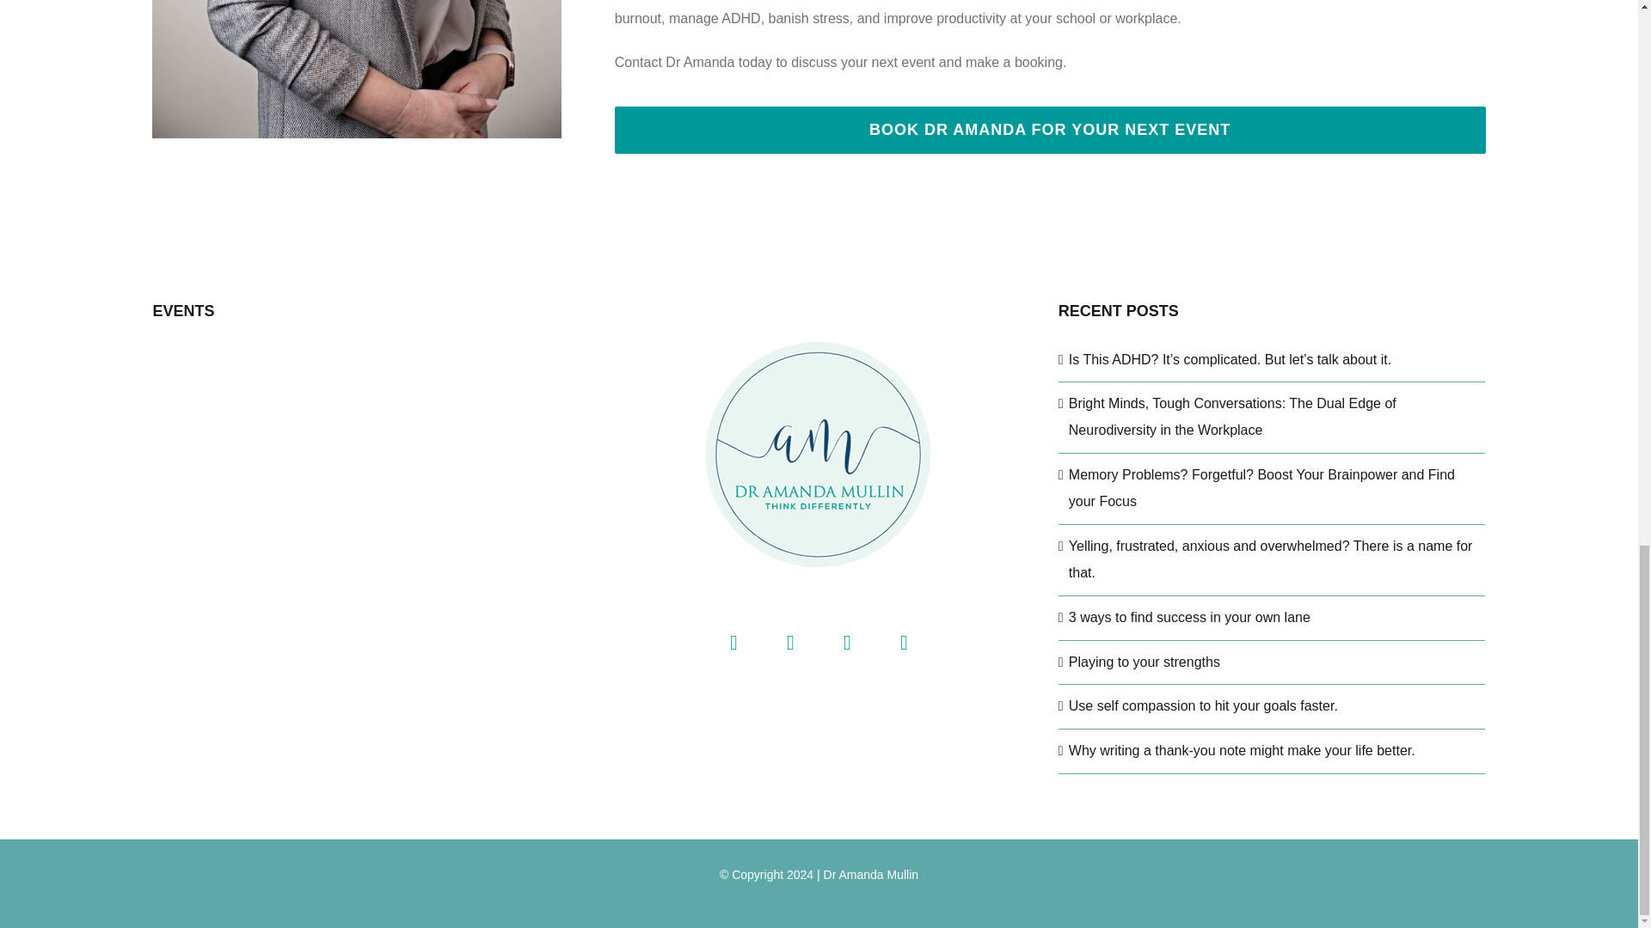 The height and width of the screenshot is (928, 1651). What do you see at coordinates (733, 642) in the screenshot?
I see `Facebook` at bounding box center [733, 642].